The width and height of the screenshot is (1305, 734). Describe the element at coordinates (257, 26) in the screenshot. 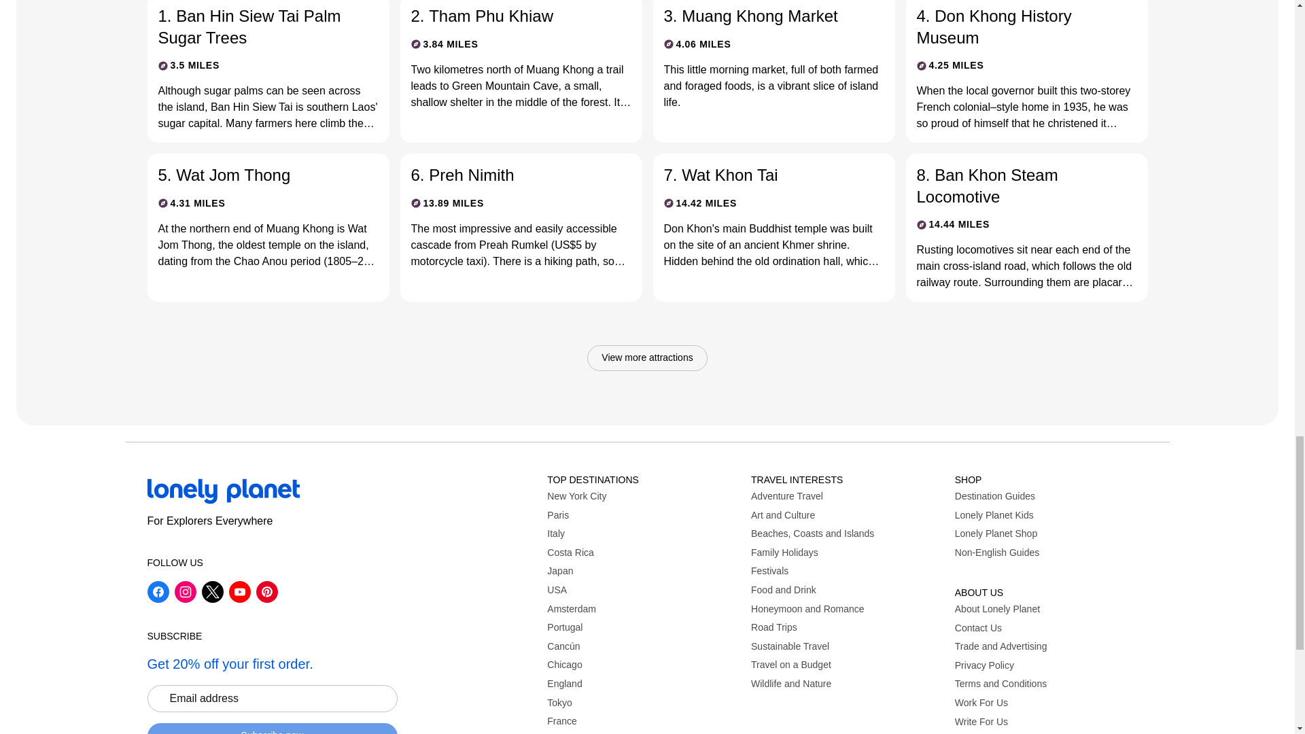

I see `1. Ban Hin Siew Tai Palm Sugar Trees` at that location.